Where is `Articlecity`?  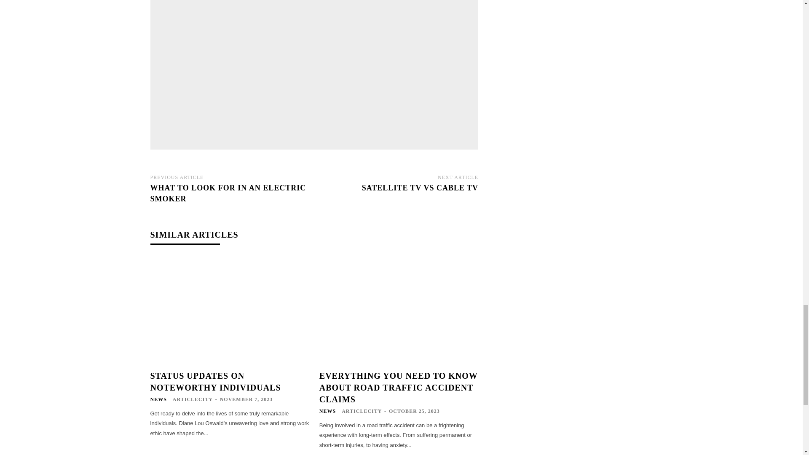
Articlecity is located at coordinates (265, 70).